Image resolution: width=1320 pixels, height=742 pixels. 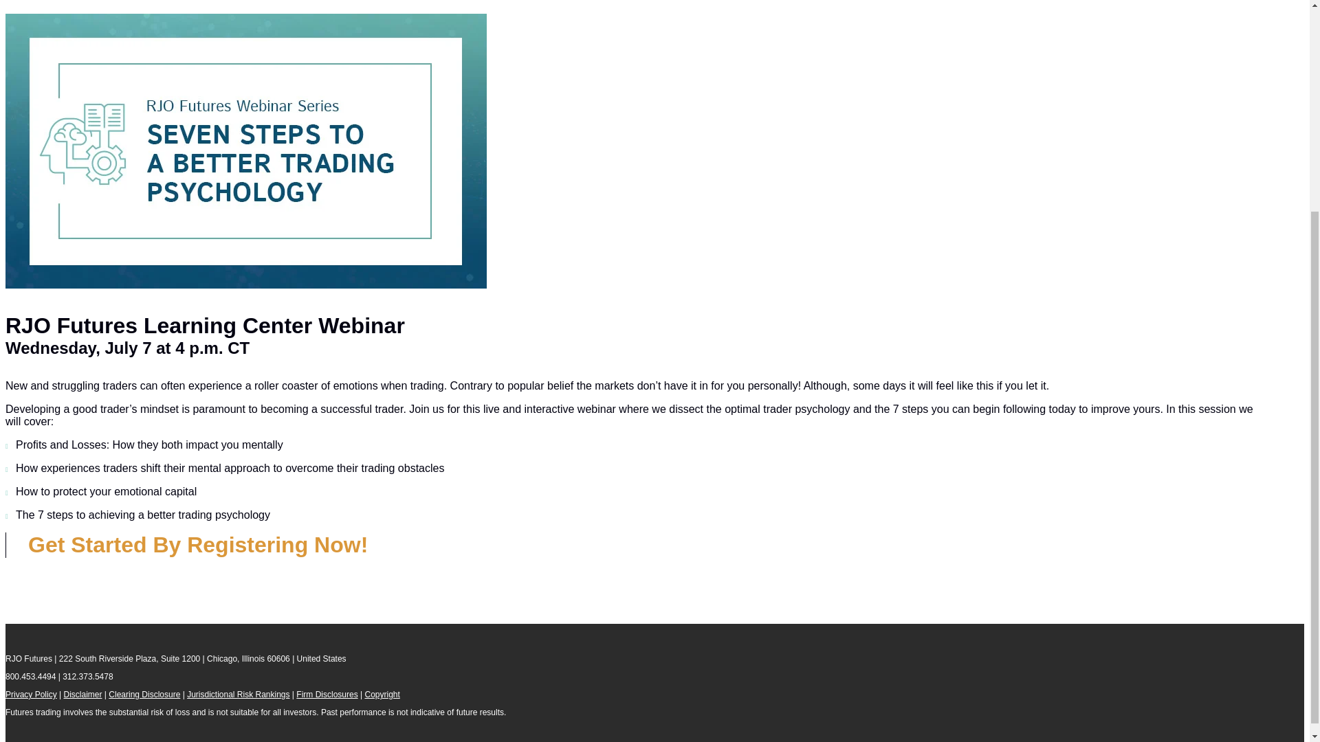 I want to click on Firm Disclosures, so click(x=327, y=695).